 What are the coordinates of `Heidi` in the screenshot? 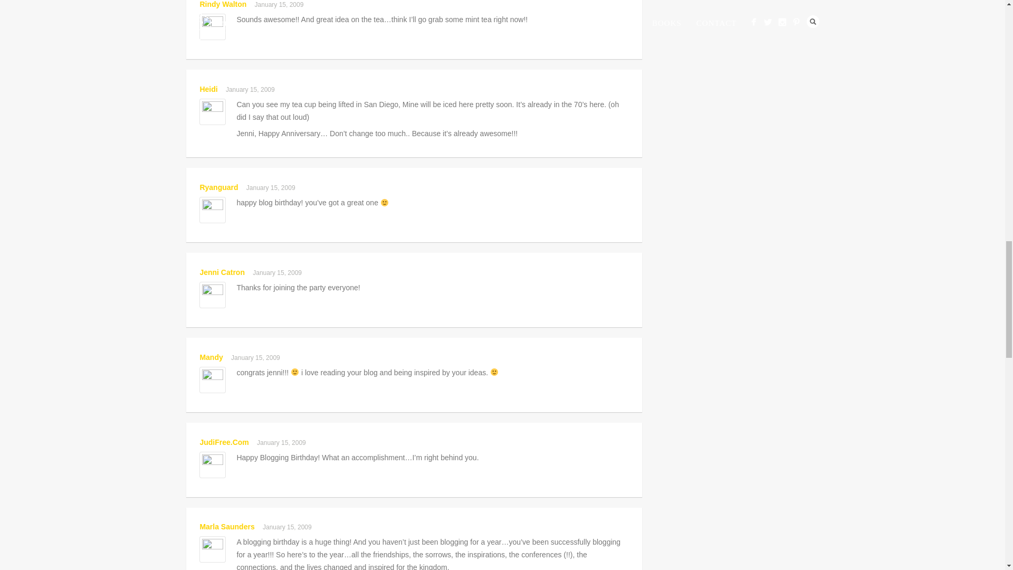 It's located at (208, 89).